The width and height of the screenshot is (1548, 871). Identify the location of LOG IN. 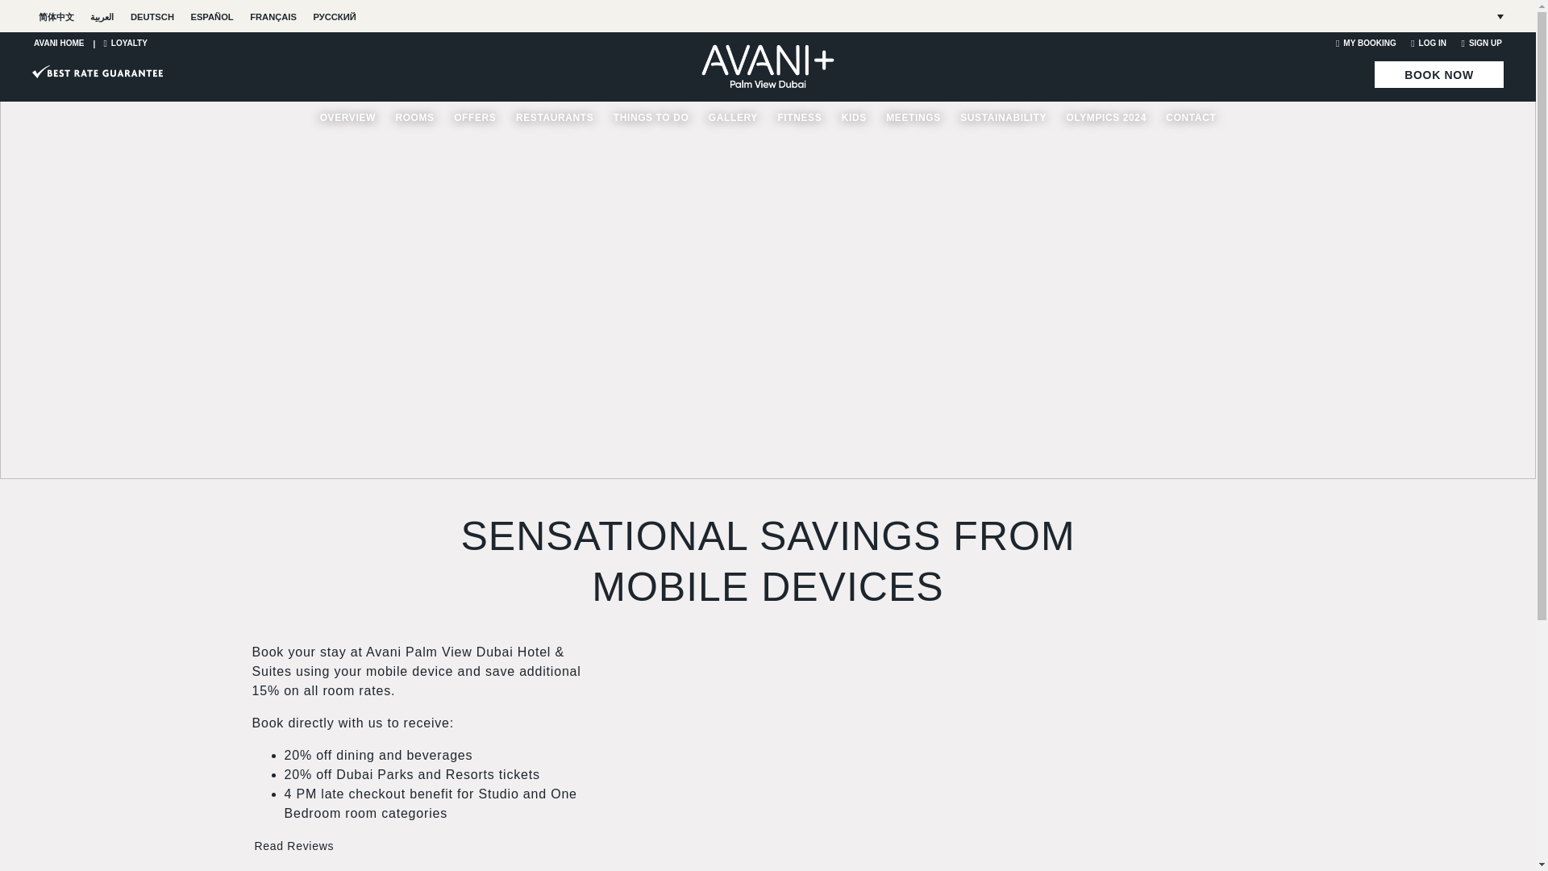
(1428, 43).